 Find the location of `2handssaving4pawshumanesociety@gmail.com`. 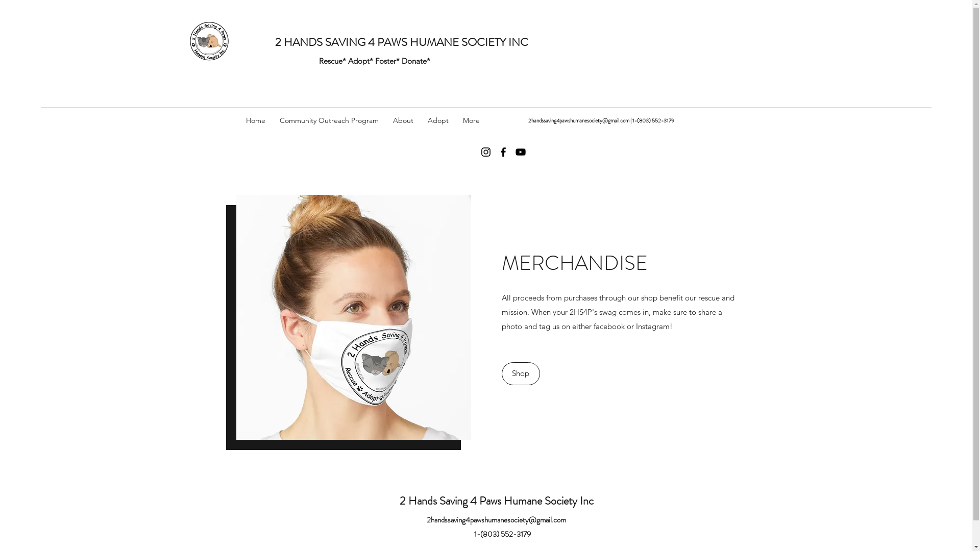

2handssaving4pawshumanesociety@gmail.com is located at coordinates (496, 520).